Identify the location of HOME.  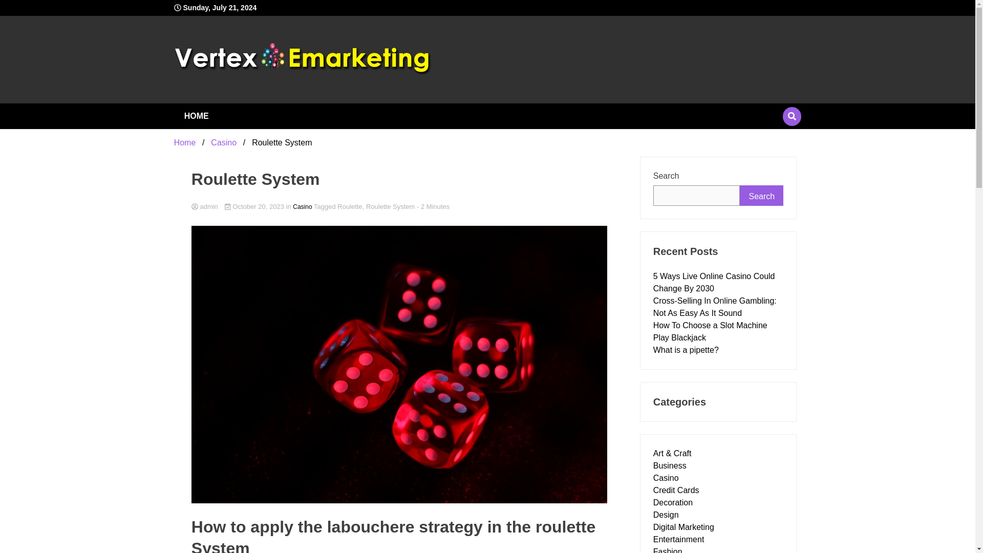
(197, 116).